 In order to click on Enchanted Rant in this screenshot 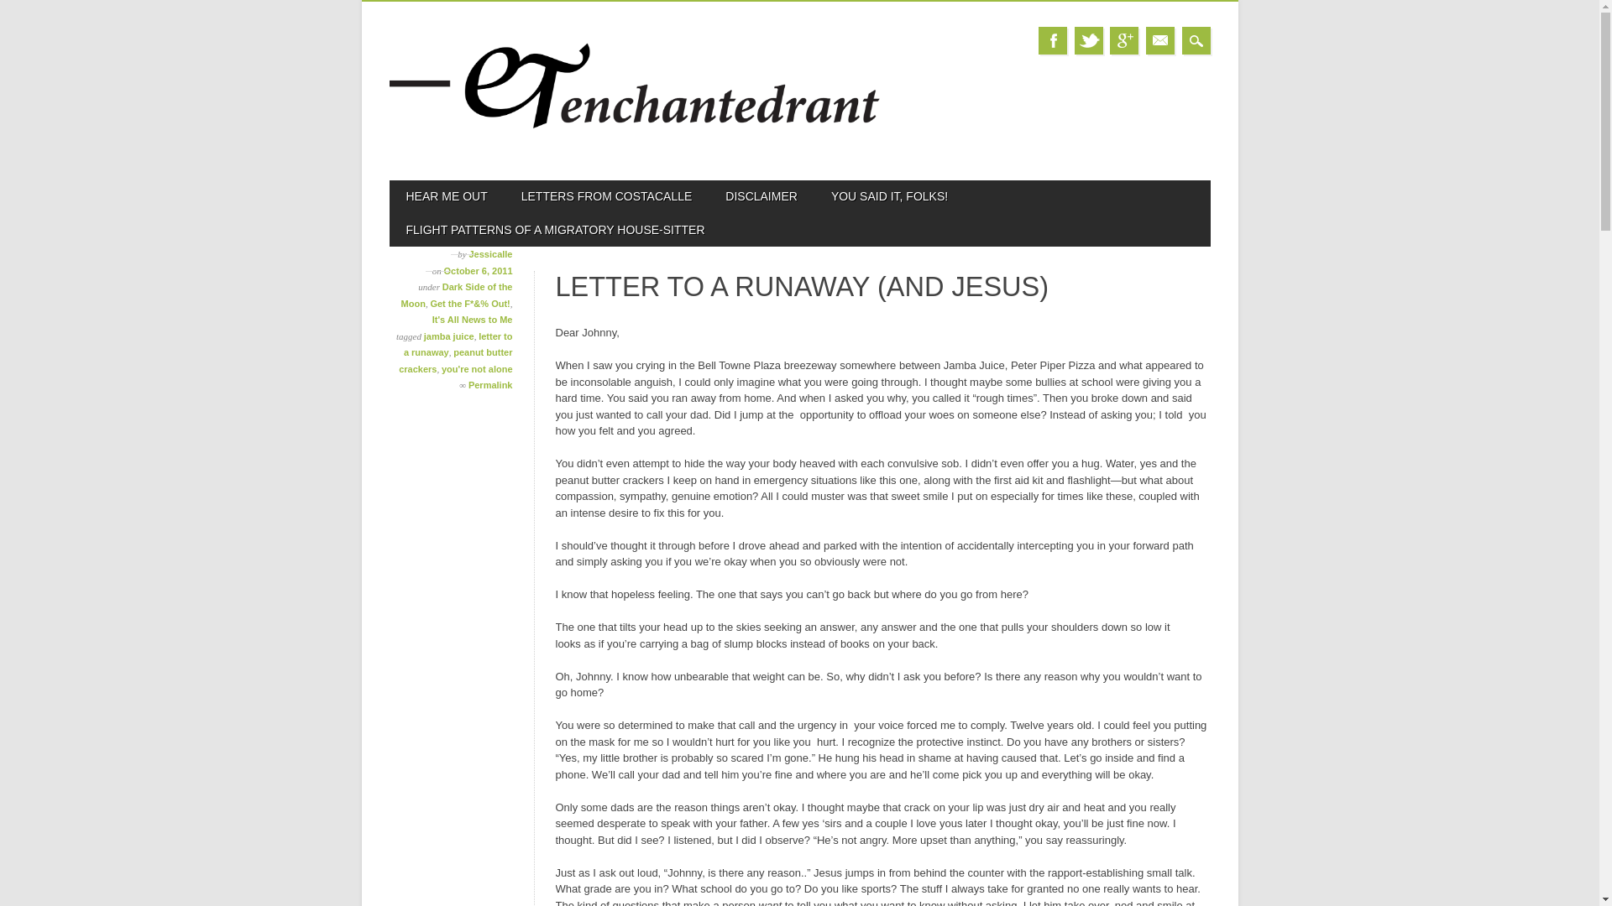, I will do `click(636, 151)`.